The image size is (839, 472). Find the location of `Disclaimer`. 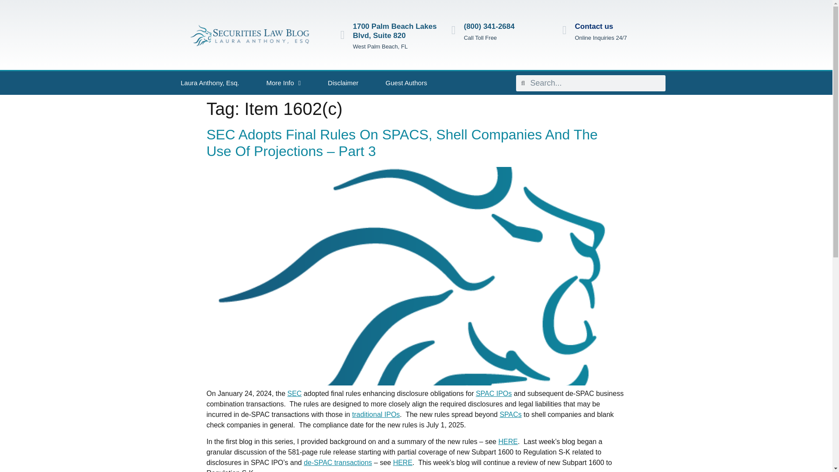

Disclaimer is located at coordinates (343, 83).